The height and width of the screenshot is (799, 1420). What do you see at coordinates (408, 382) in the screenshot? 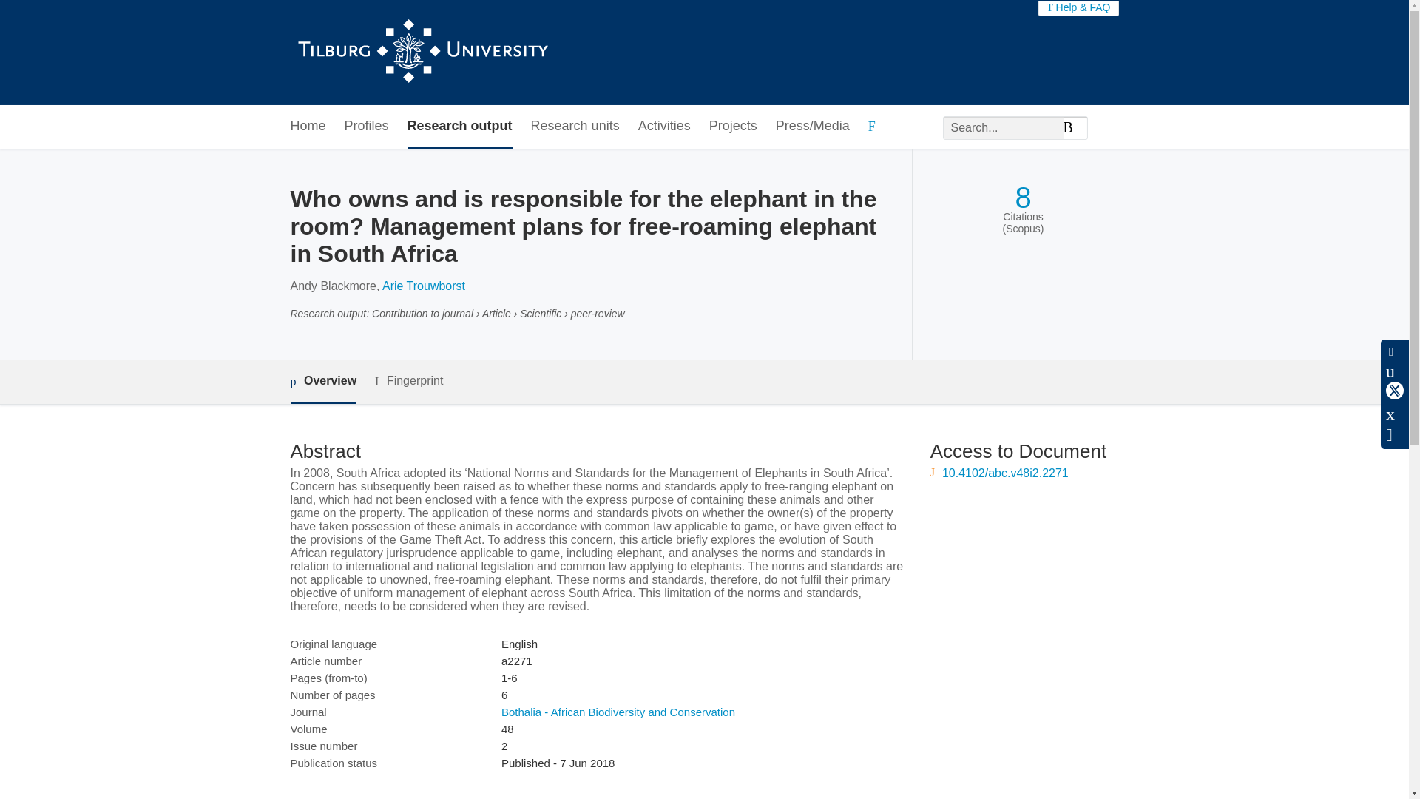
I see `Fingerprint` at bounding box center [408, 382].